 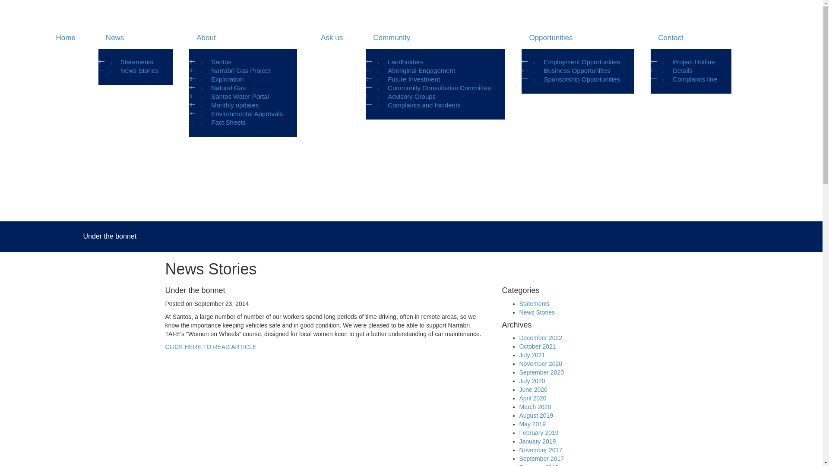 I want to click on Landholders, so click(x=406, y=62).